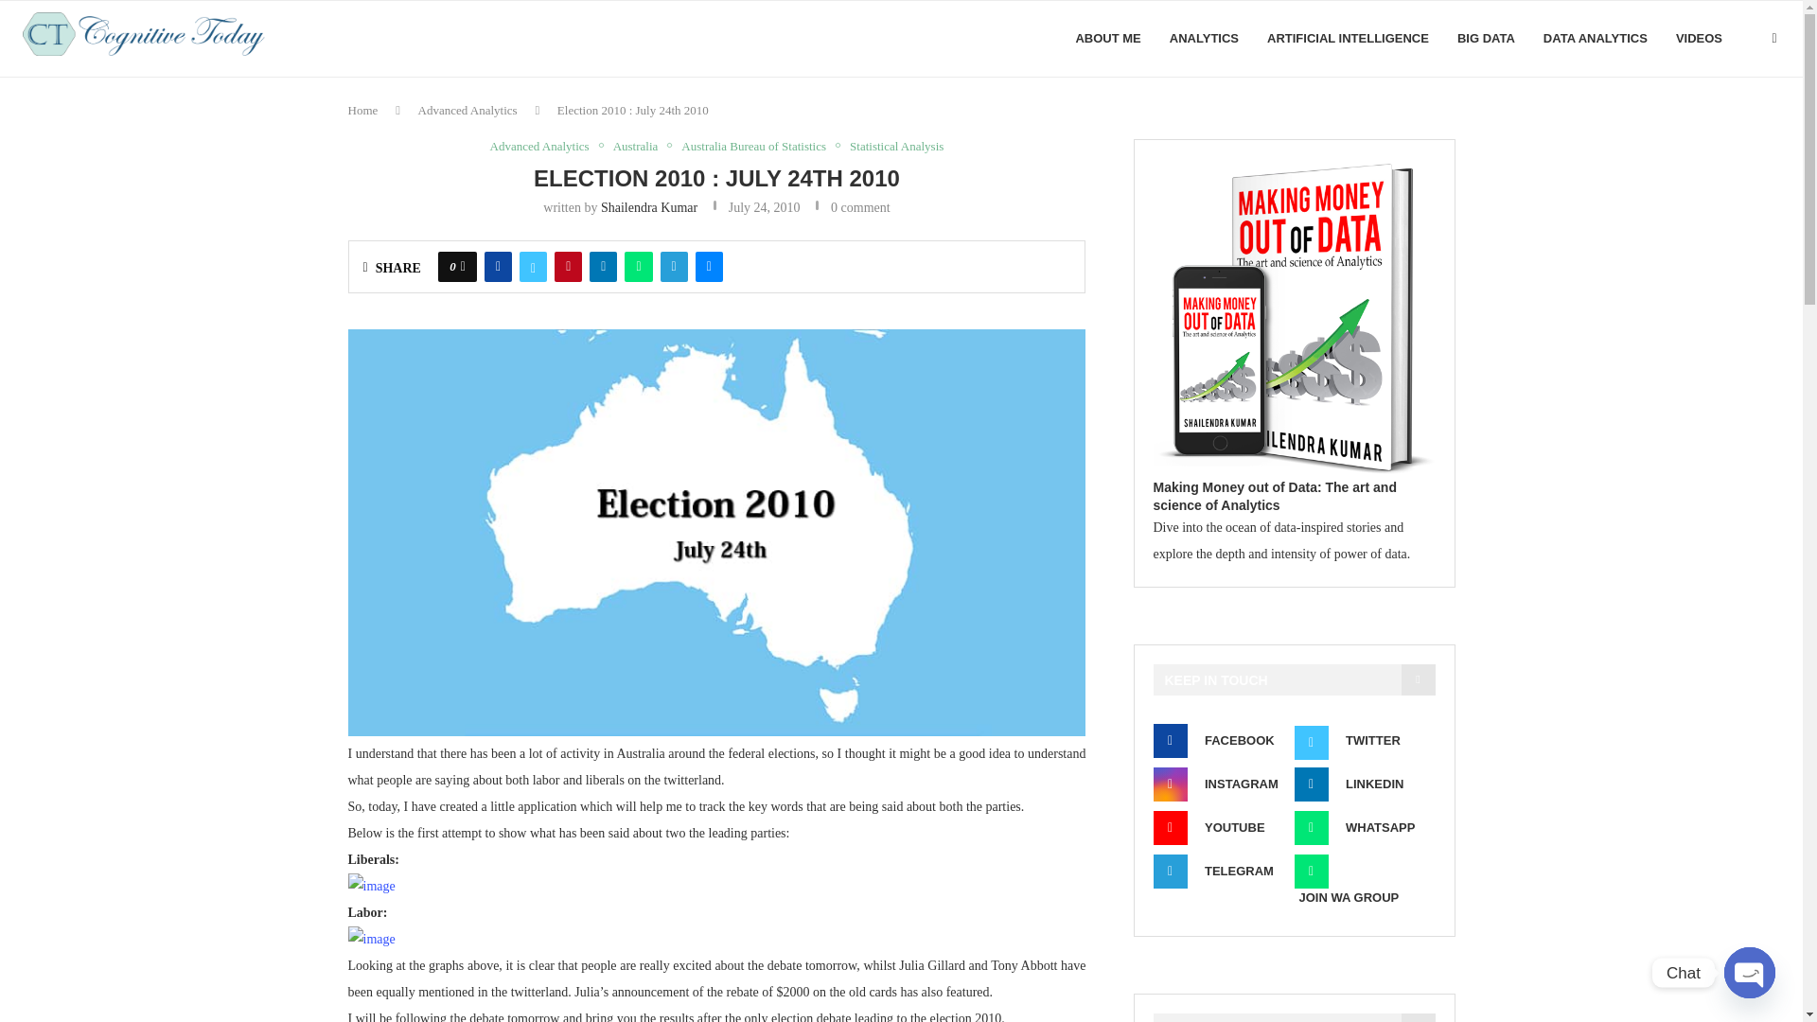 This screenshot has height=1022, width=1817. I want to click on Home, so click(363, 110).